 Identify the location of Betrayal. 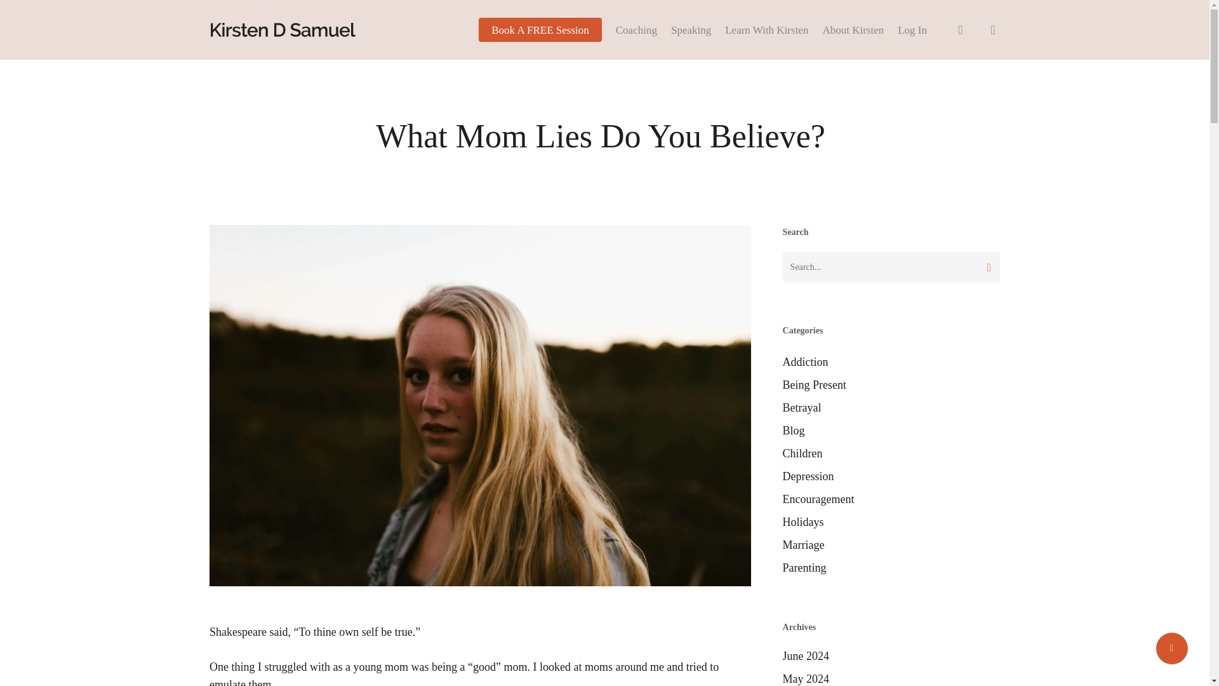
(891, 407).